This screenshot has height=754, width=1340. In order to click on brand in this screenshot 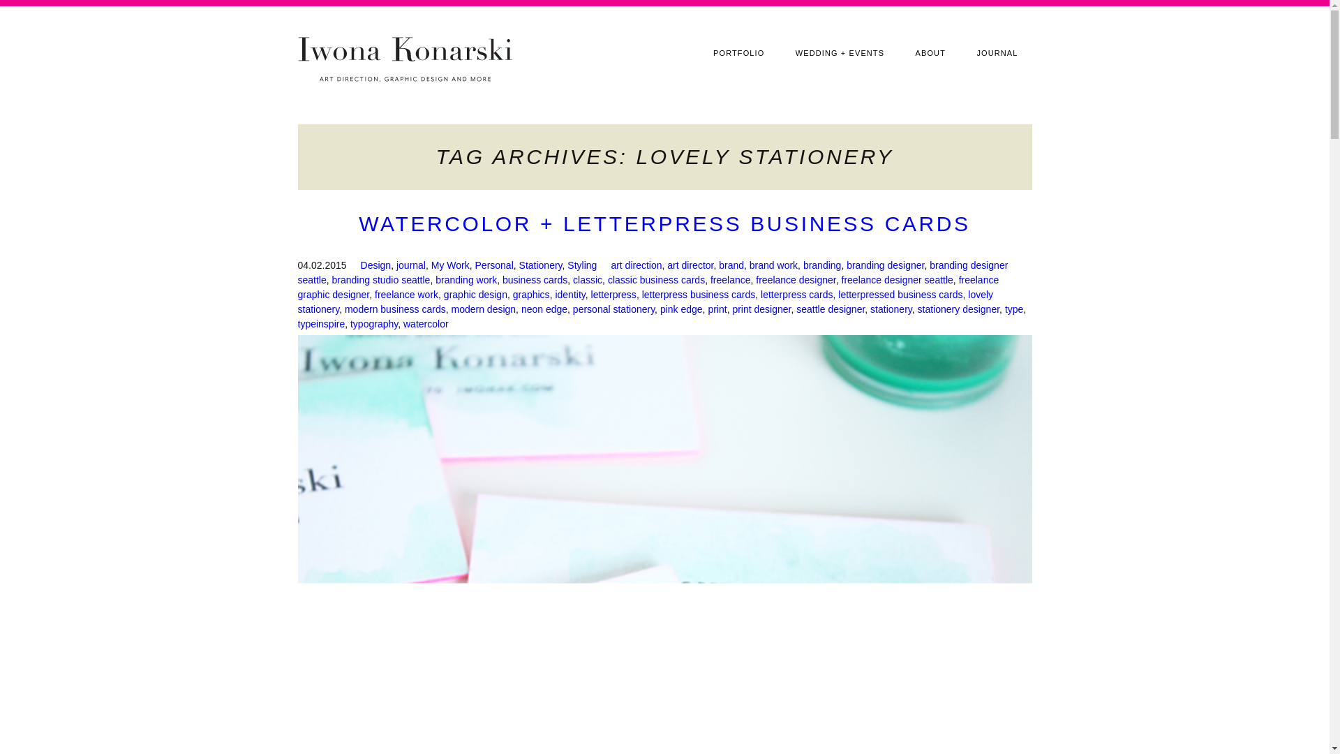, I will do `click(731, 265)`.